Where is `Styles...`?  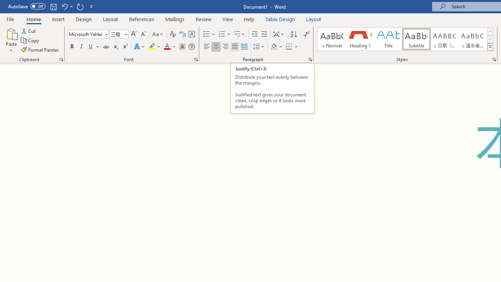 Styles... is located at coordinates (494, 60).